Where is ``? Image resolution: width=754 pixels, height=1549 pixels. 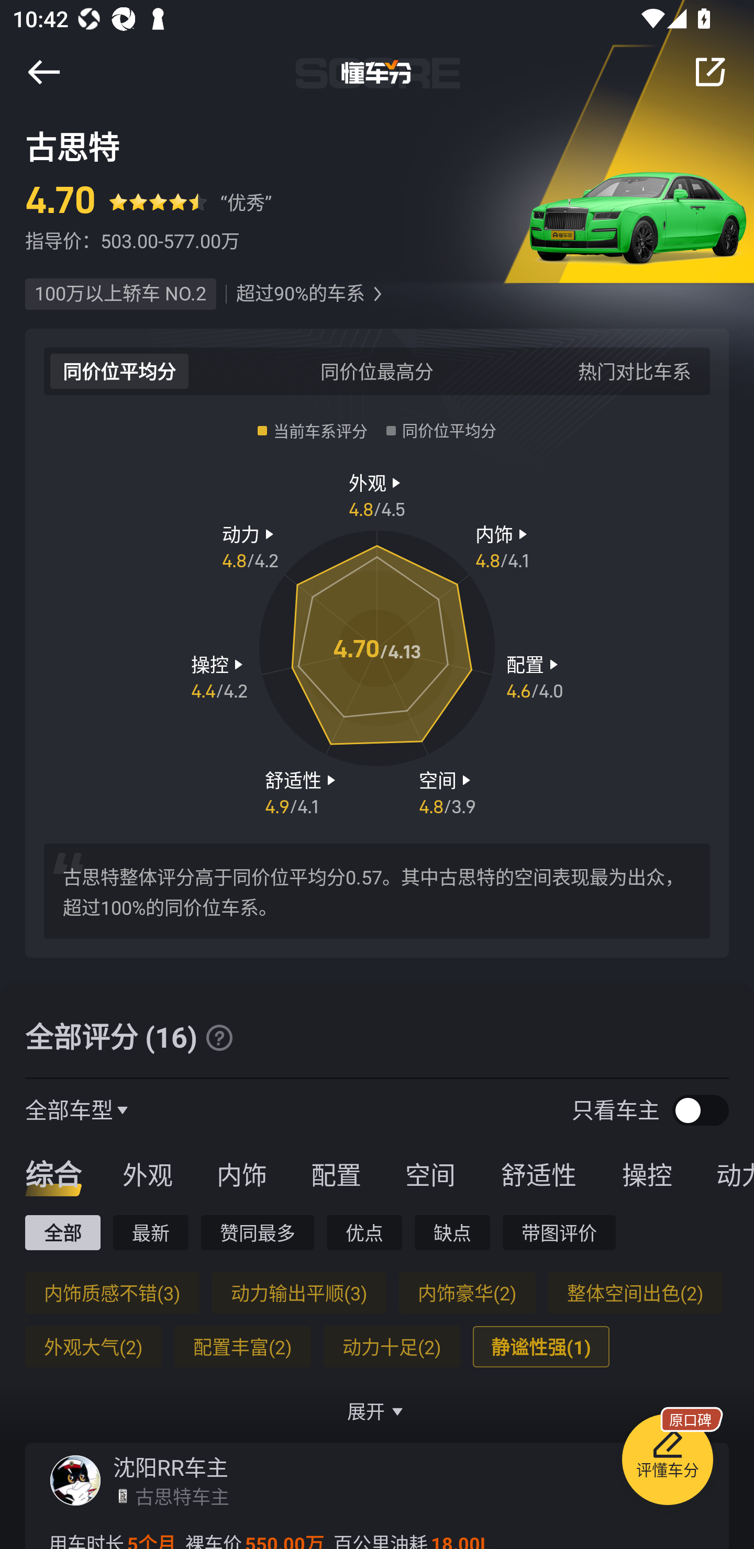
 is located at coordinates (377, 294).